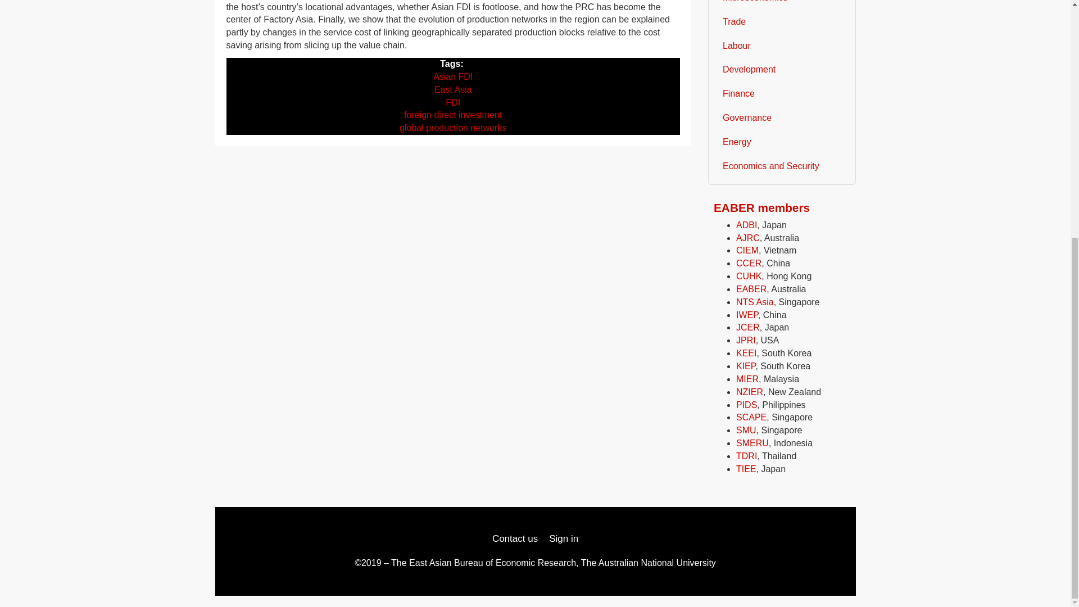 This screenshot has height=607, width=1079. What do you see at coordinates (782, 5) in the screenshot?
I see `Microeconomics` at bounding box center [782, 5].